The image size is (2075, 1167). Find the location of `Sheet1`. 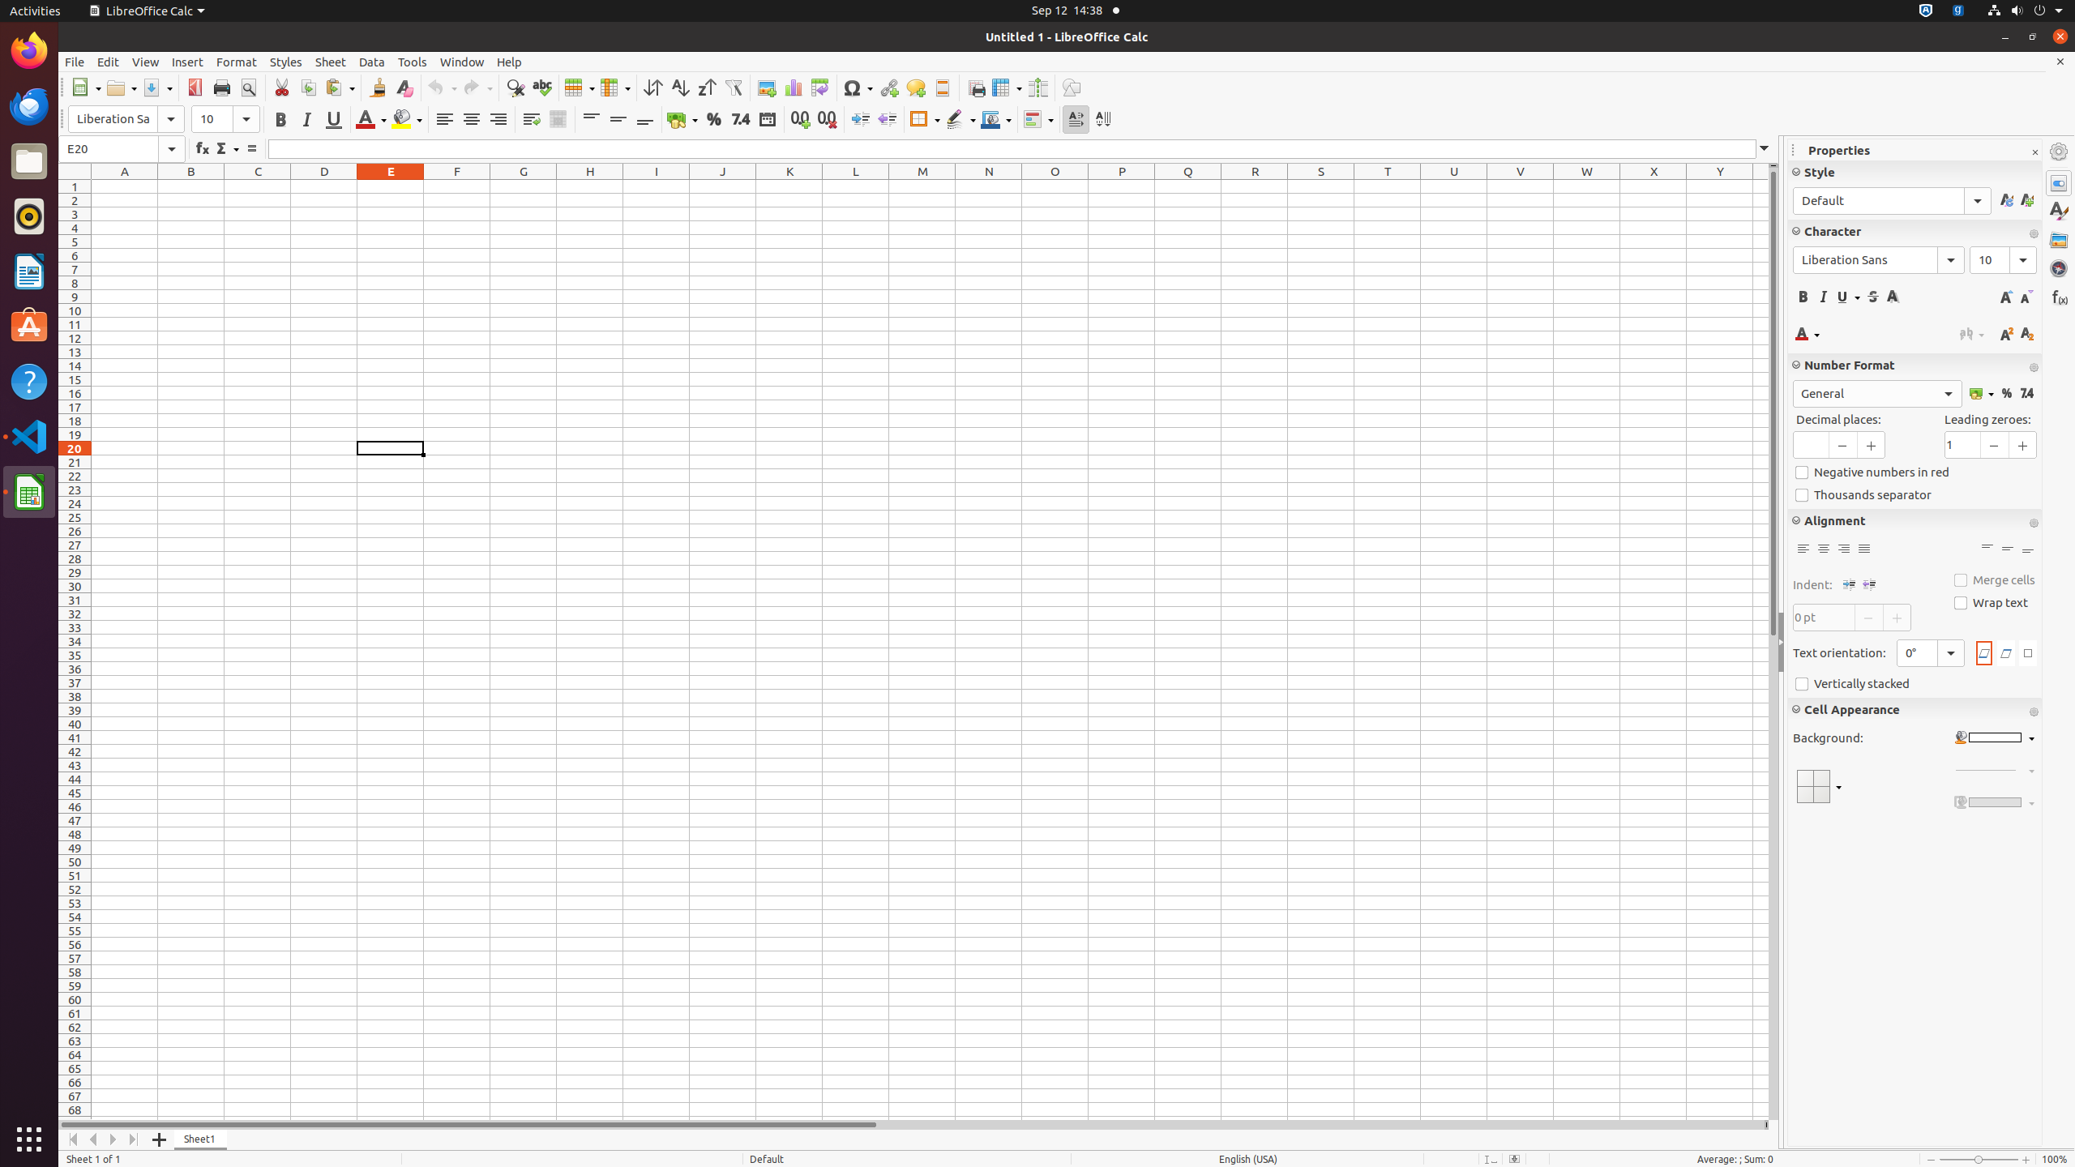

Sheet1 is located at coordinates (201, 1139).